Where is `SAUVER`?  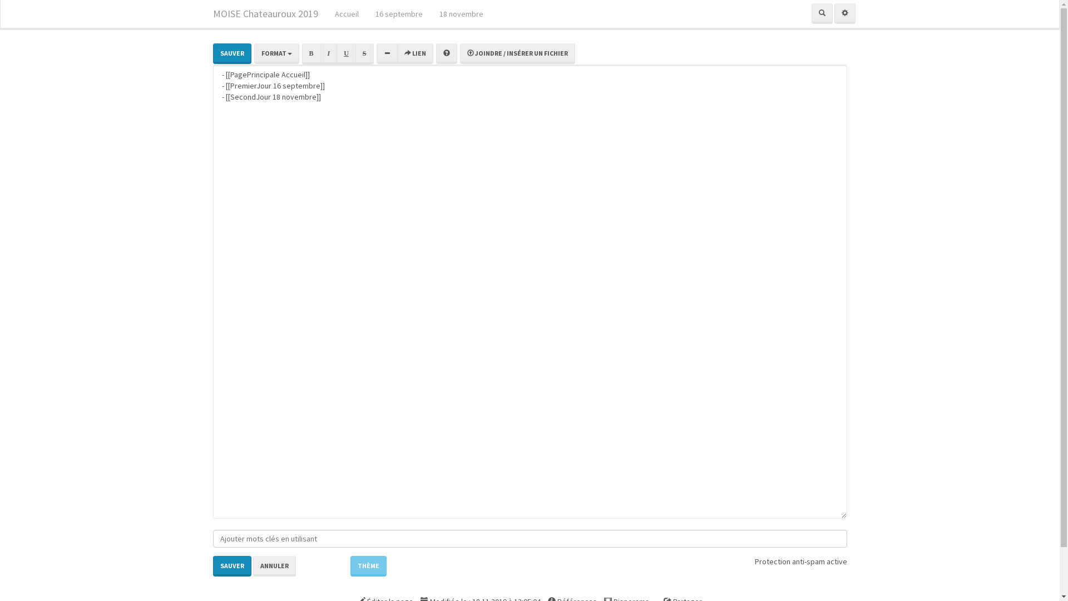
SAUVER is located at coordinates (231, 566).